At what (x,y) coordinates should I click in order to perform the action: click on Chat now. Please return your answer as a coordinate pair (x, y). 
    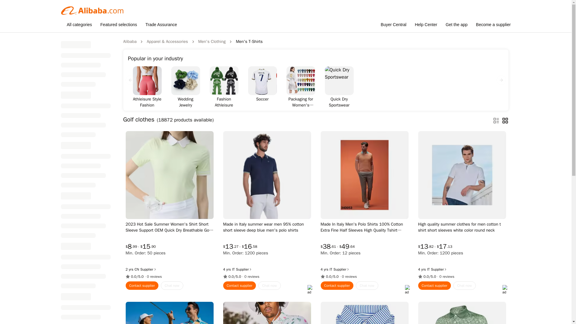
    Looking at the image, I should click on (269, 286).